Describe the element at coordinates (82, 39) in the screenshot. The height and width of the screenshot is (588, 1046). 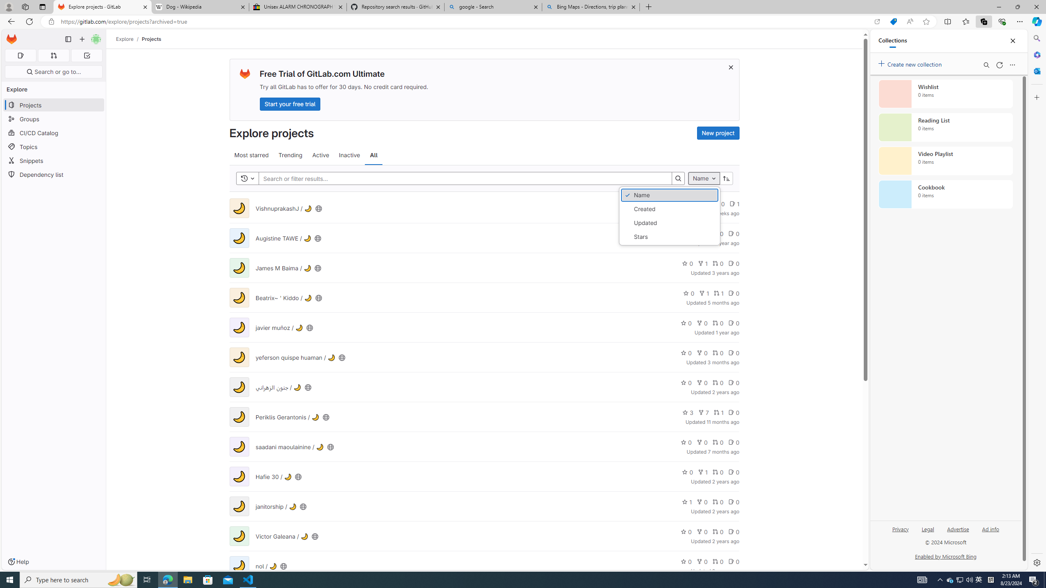
I see `Create new...` at that location.